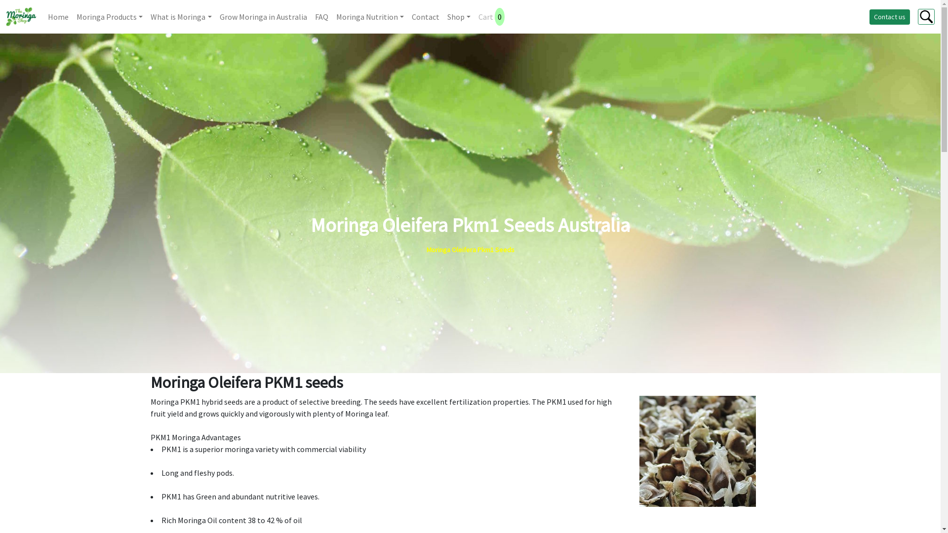 The height and width of the screenshot is (533, 948). What do you see at coordinates (370, 17) in the screenshot?
I see `Moringa Nutrition` at bounding box center [370, 17].